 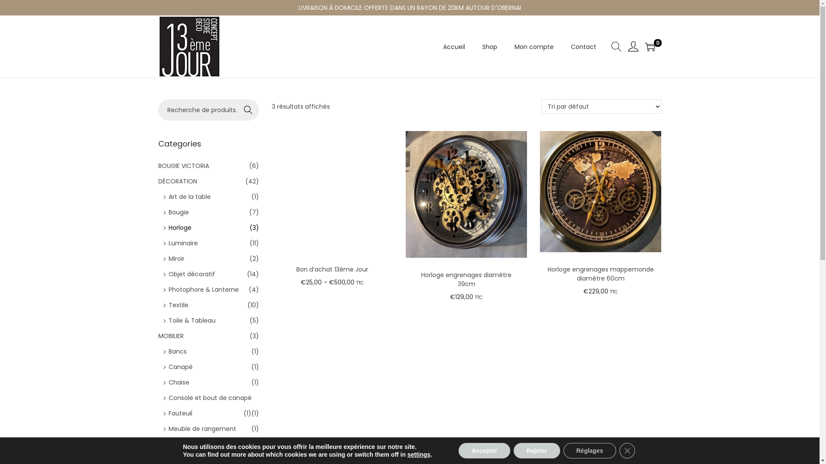 What do you see at coordinates (454, 47) in the screenshot?
I see `Accueil` at bounding box center [454, 47].